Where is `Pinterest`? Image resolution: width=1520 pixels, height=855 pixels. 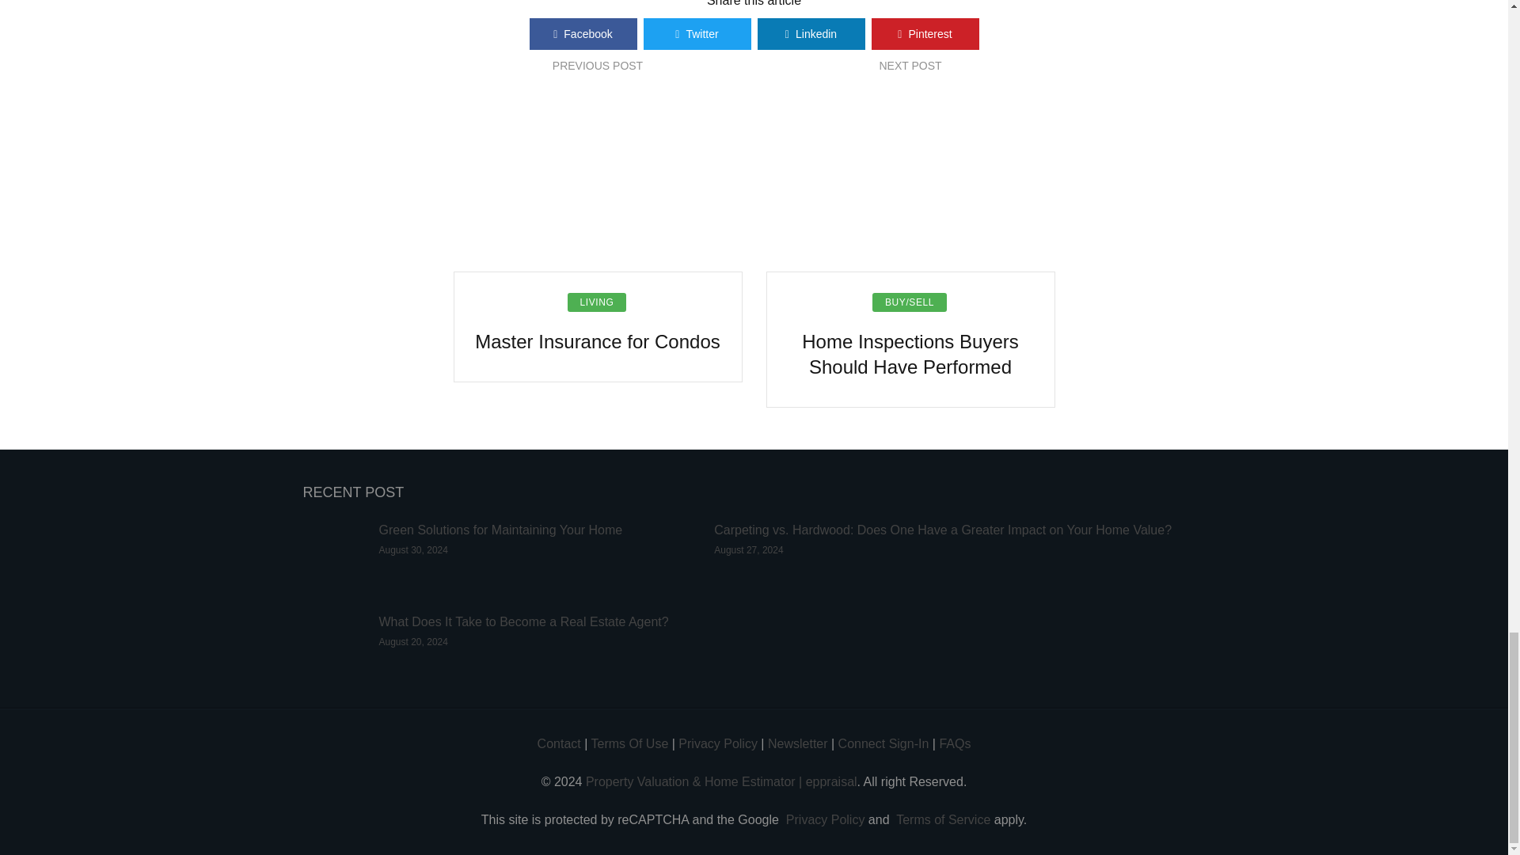
Pinterest is located at coordinates (925, 33).